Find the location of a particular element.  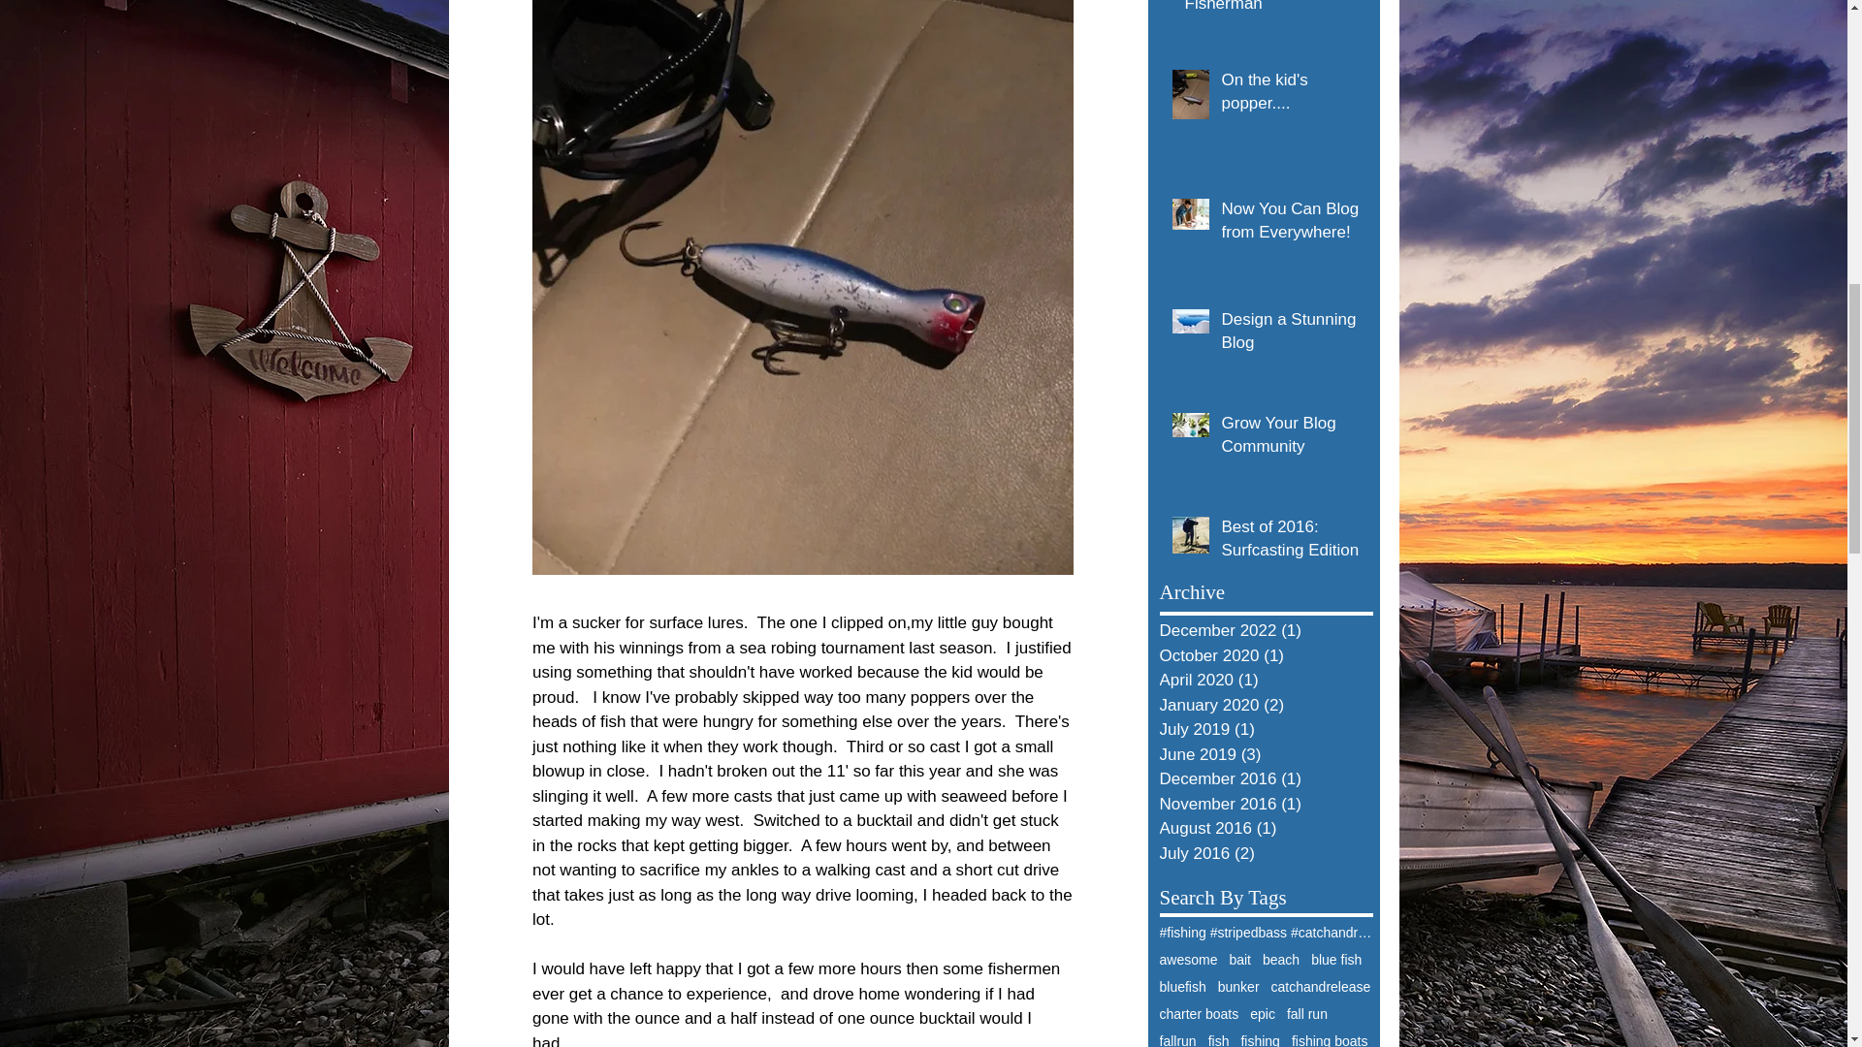

On the kid's popper.... is located at coordinates (1291, 96).